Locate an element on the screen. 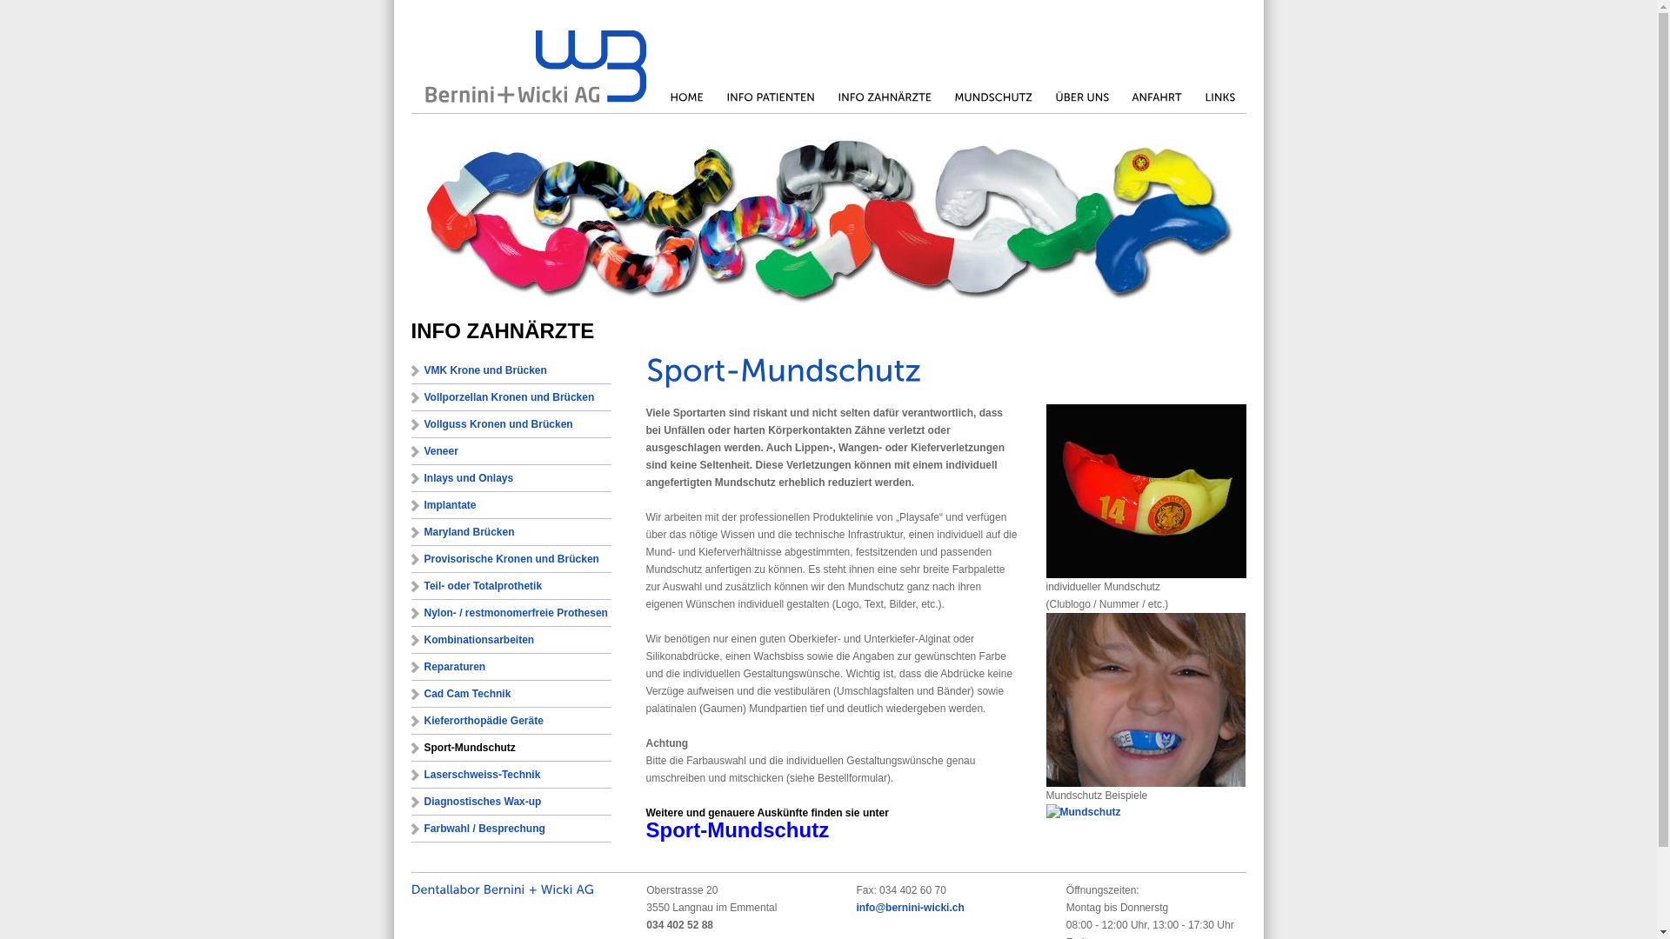 Image resolution: width=1670 pixels, height=939 pixels. Reparaturen is located at coordinates (511, 668).